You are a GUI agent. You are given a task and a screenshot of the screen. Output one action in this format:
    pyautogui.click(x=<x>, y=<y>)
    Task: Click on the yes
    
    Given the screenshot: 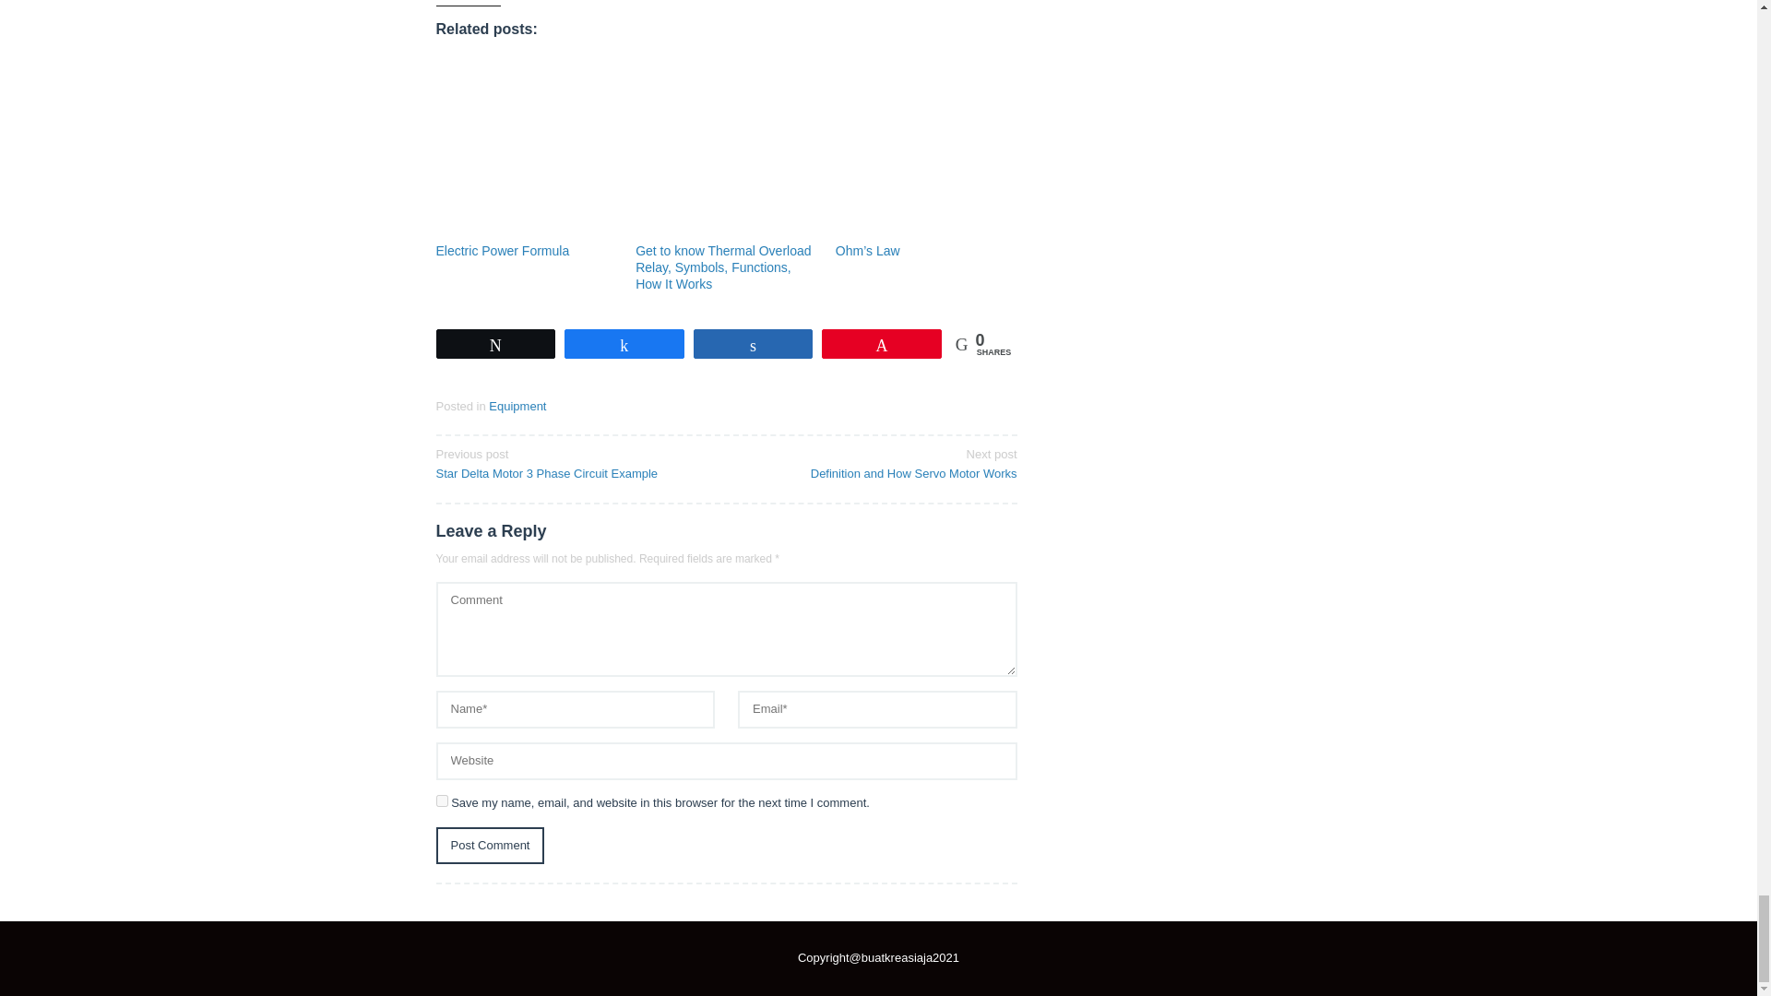 What is the action you would take?
    pyautogui.click(x=441, y=800)
    